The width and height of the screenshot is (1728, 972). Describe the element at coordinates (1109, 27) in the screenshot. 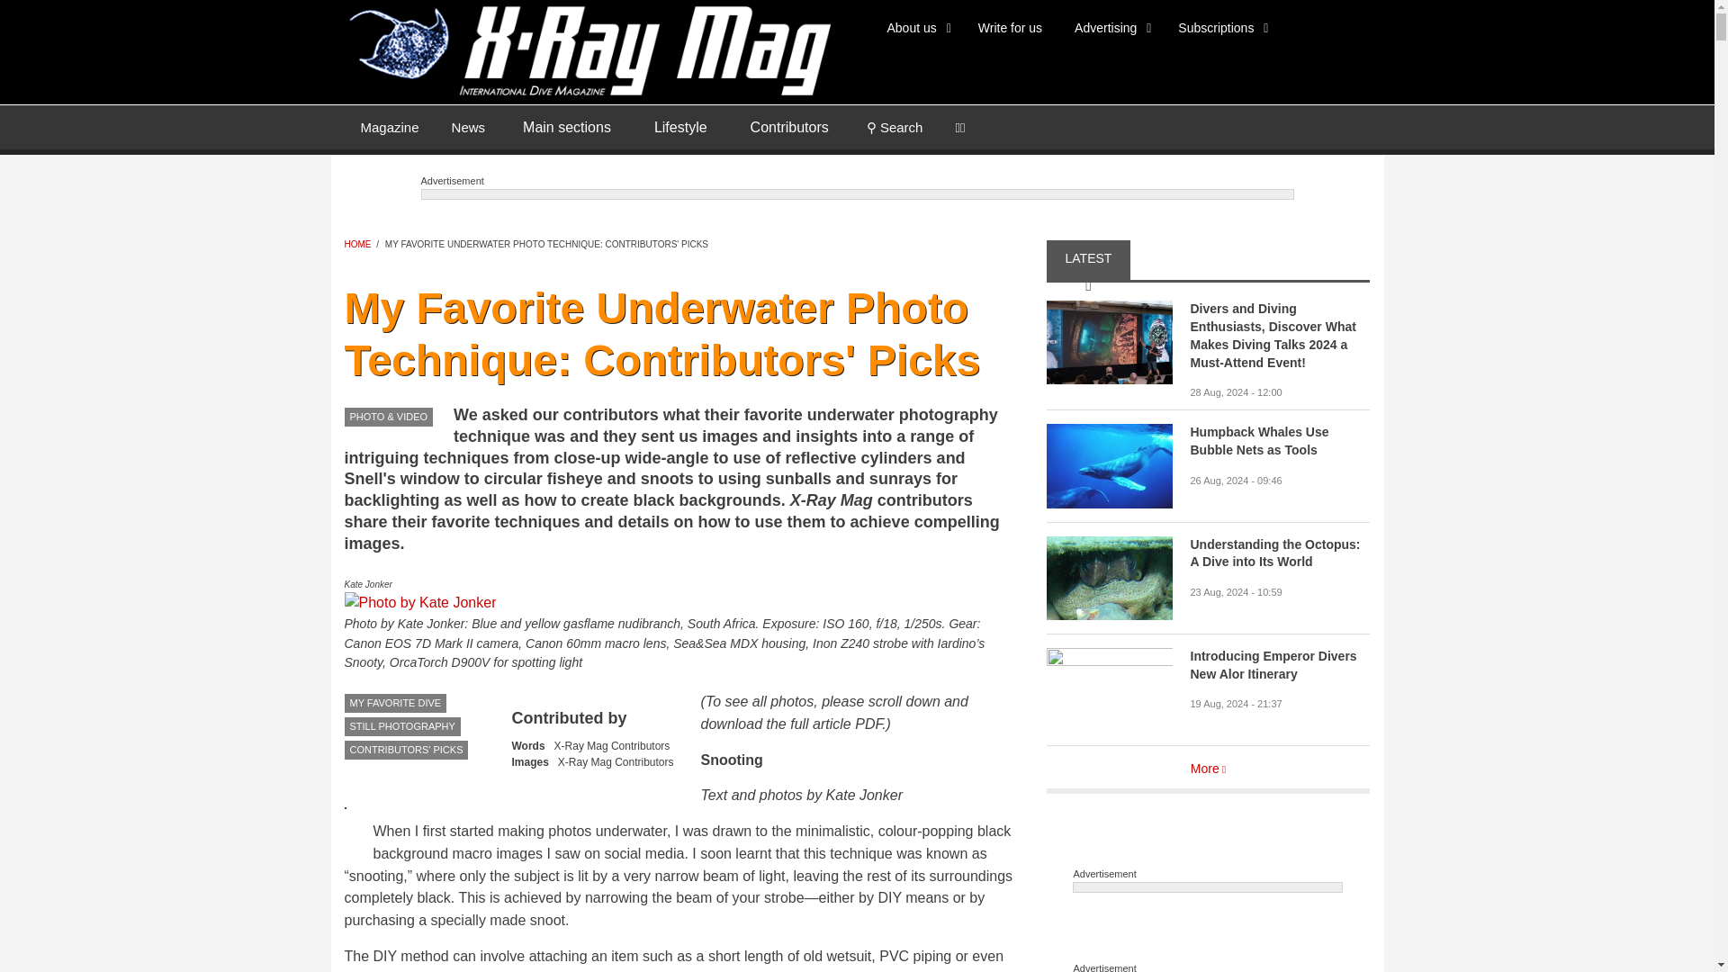

I see `Advertising and promotions` at that location.